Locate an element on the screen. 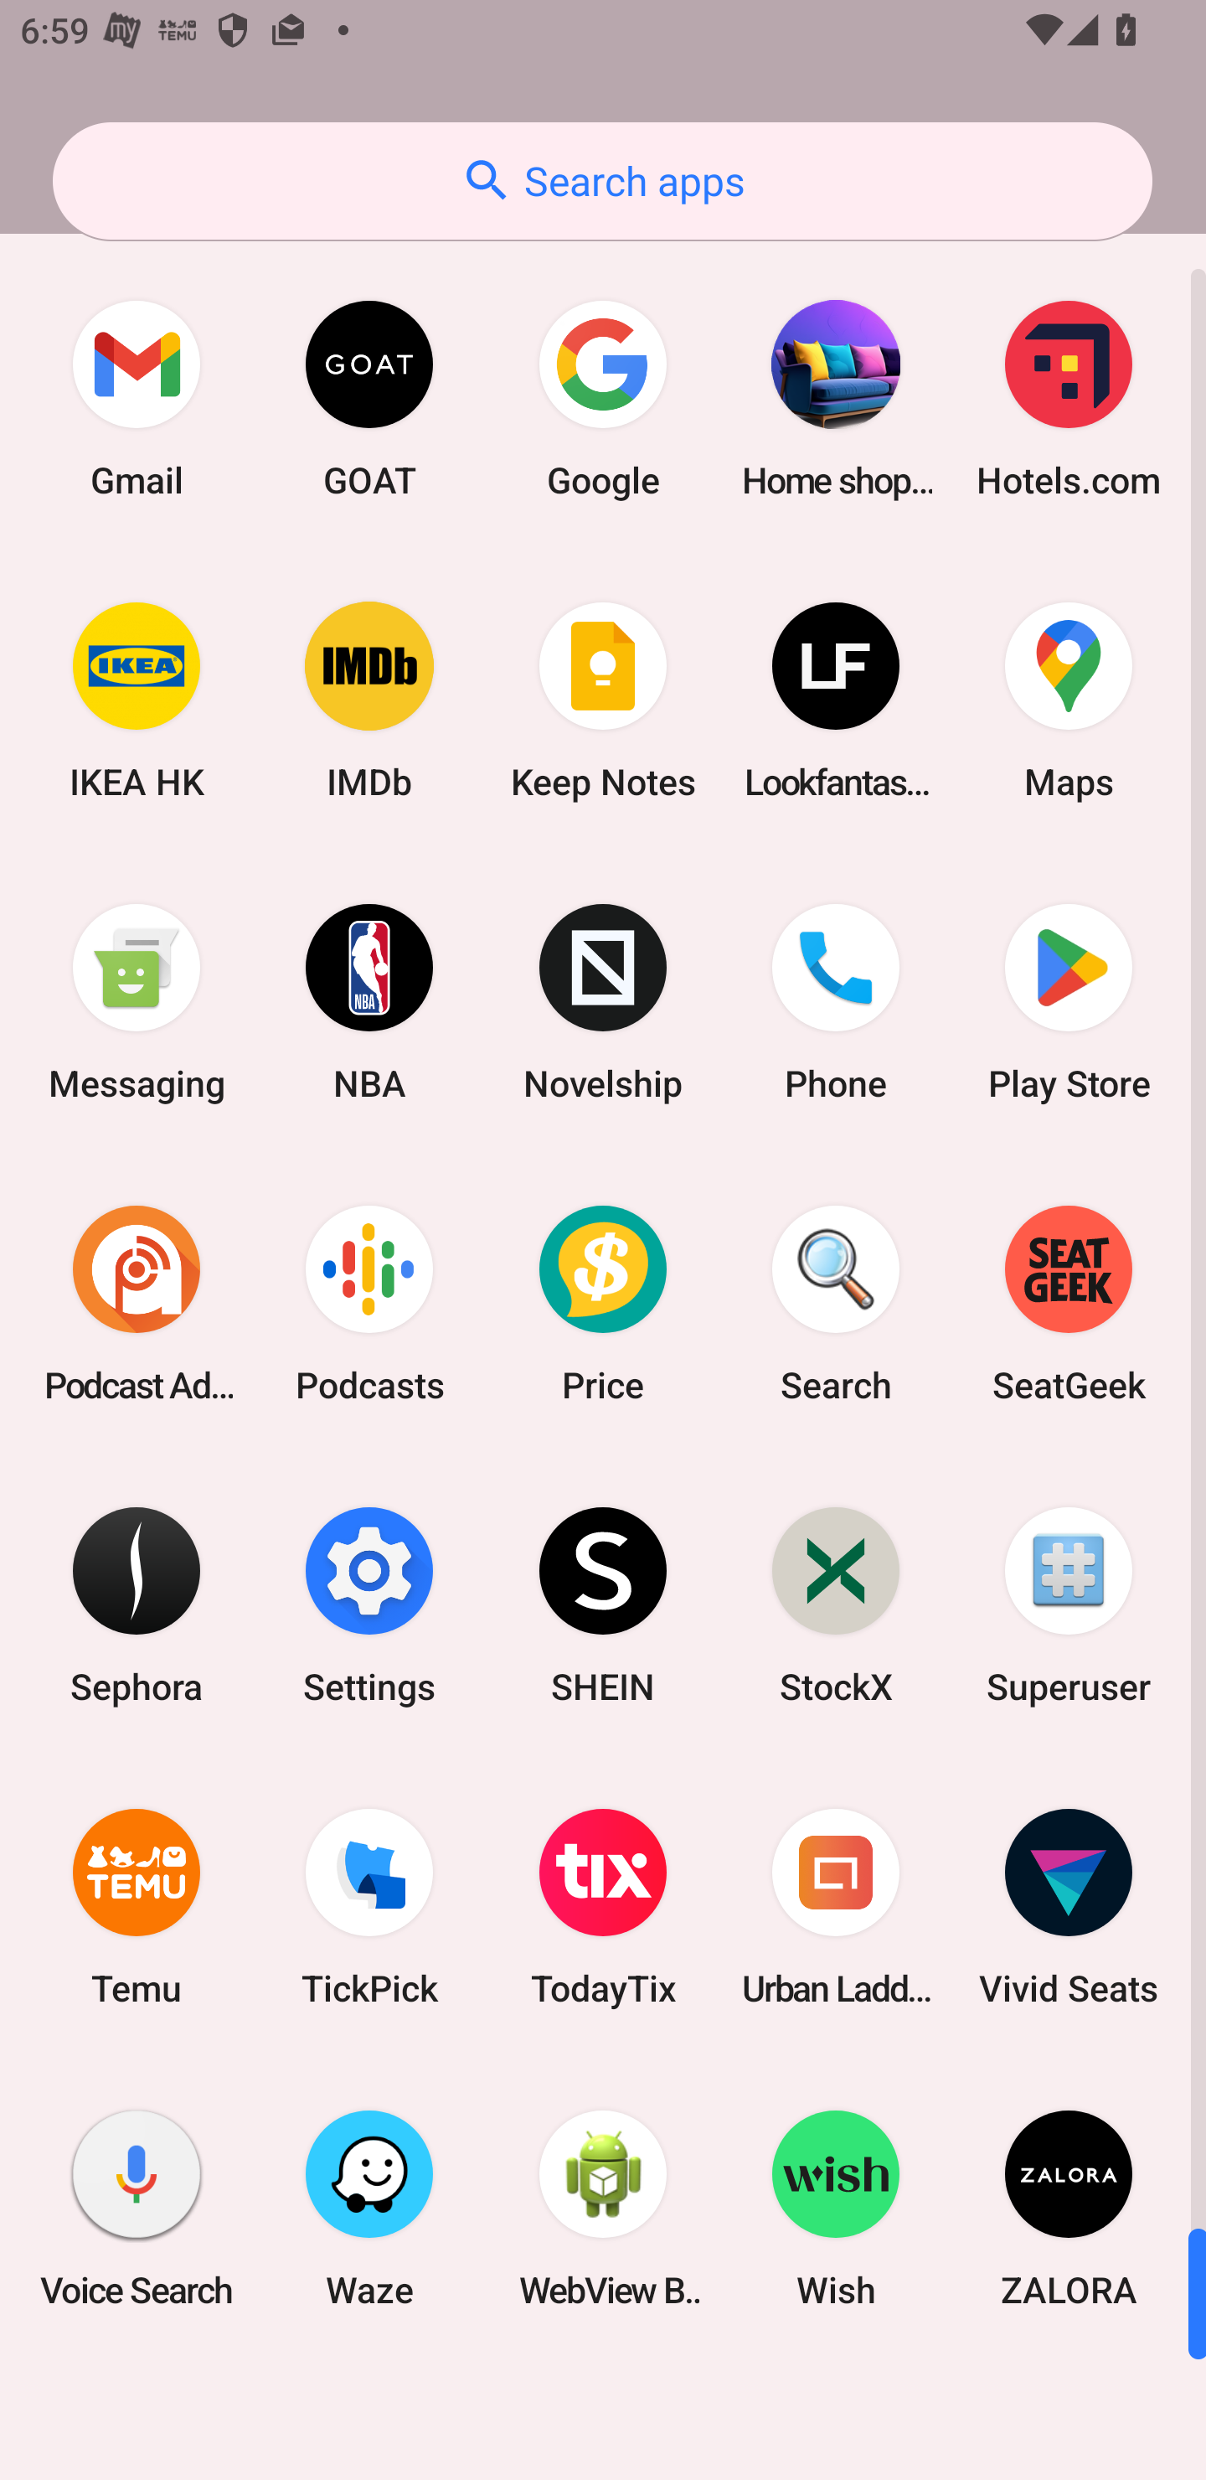 This screenshot has width=1206, height=2480. Price is located at coordinates (603, 1303).